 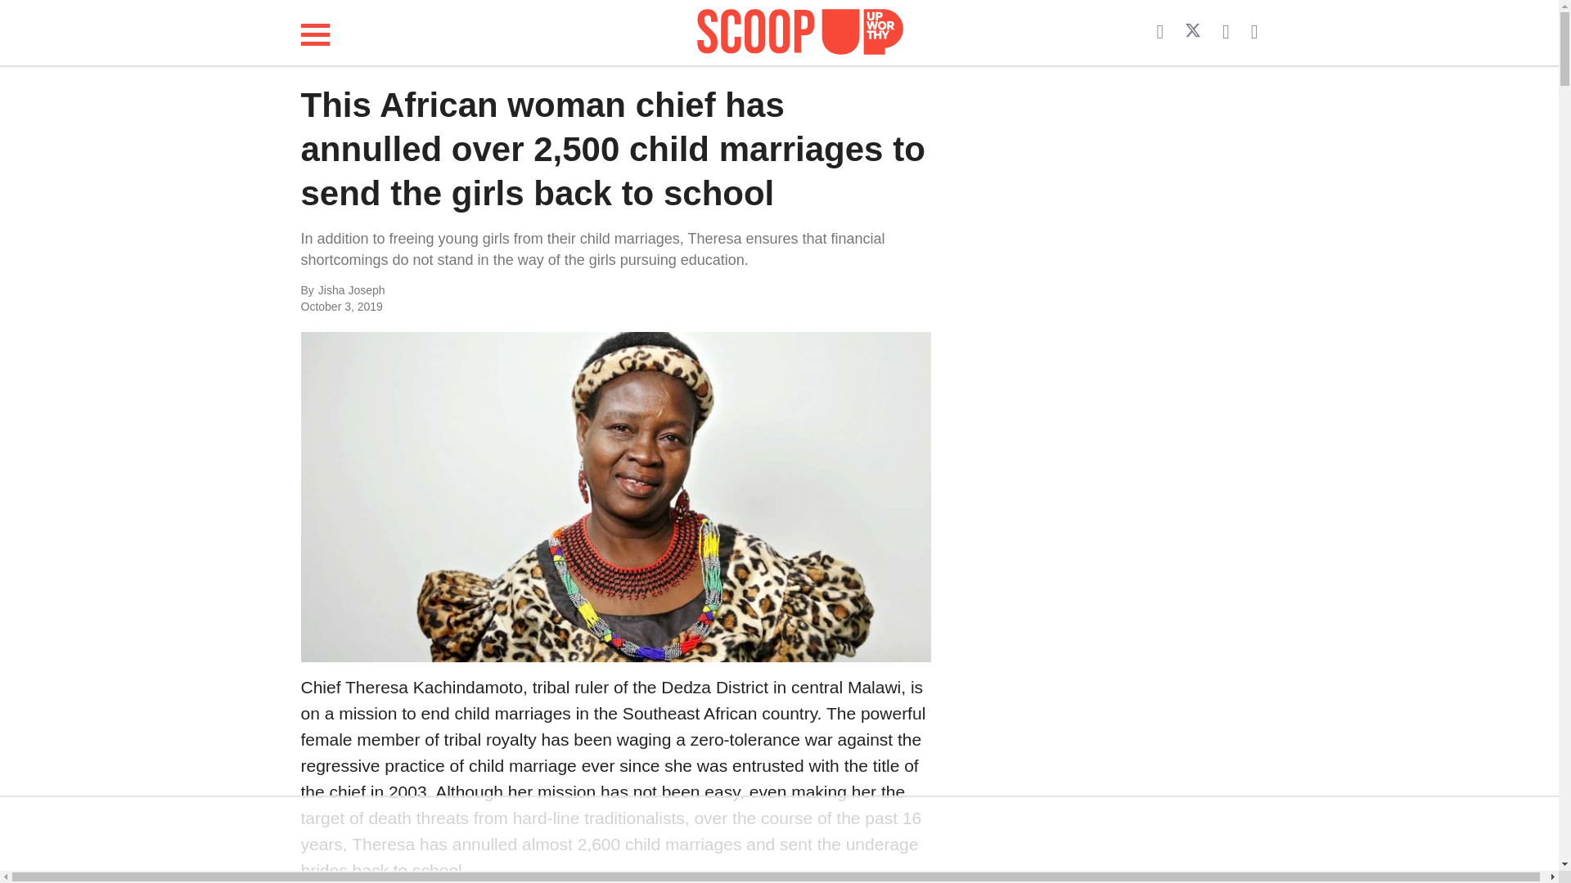 I want to click on Jisha Joseph, so click(x=481, y=291).